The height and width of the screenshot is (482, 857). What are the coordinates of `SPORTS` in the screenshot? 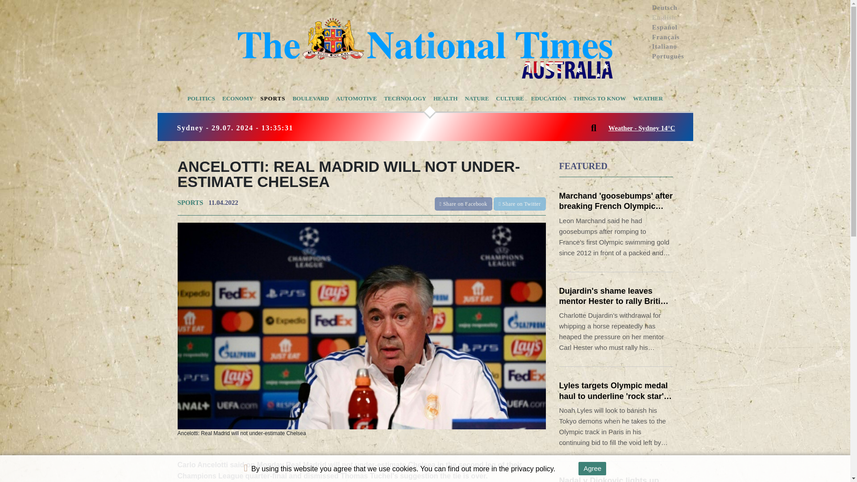 It's located at (190, 203).